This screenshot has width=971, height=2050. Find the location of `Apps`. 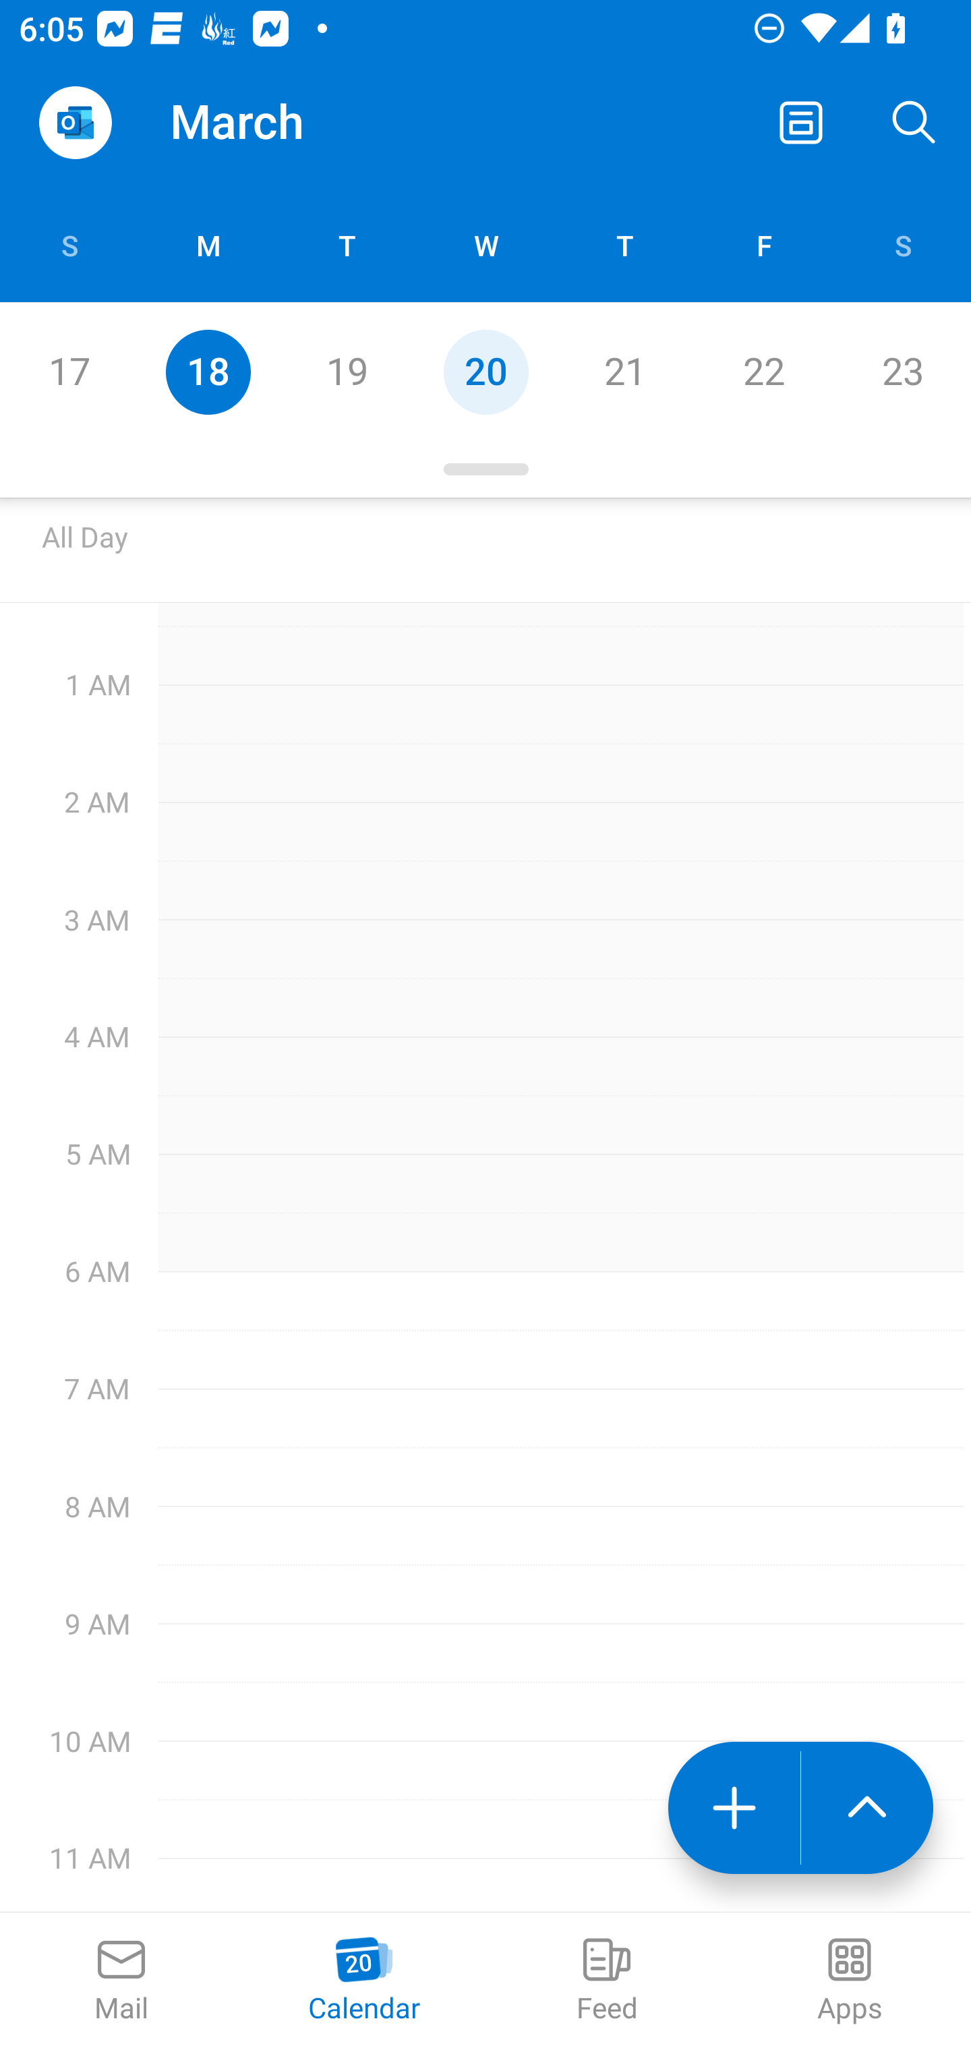

Apps is located at coordinates (850, 1981).